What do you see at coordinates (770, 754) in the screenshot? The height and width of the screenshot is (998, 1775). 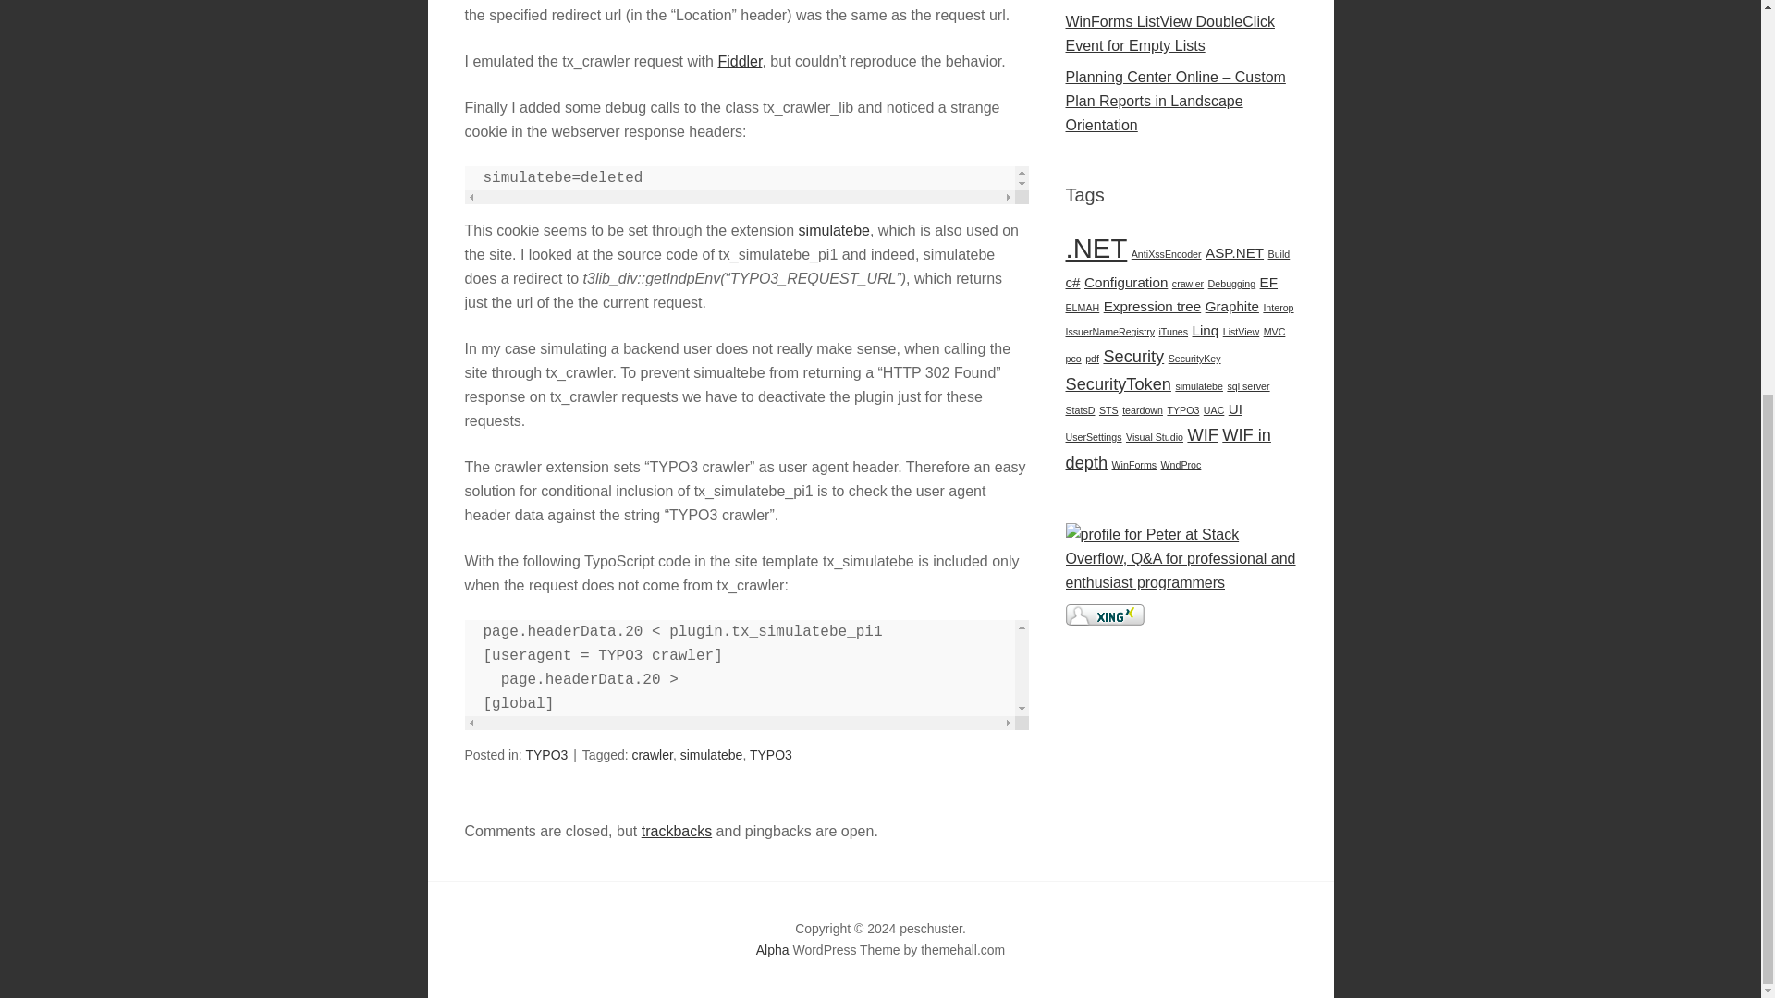 I see `TYPO3` at bounding box center [770, 754].